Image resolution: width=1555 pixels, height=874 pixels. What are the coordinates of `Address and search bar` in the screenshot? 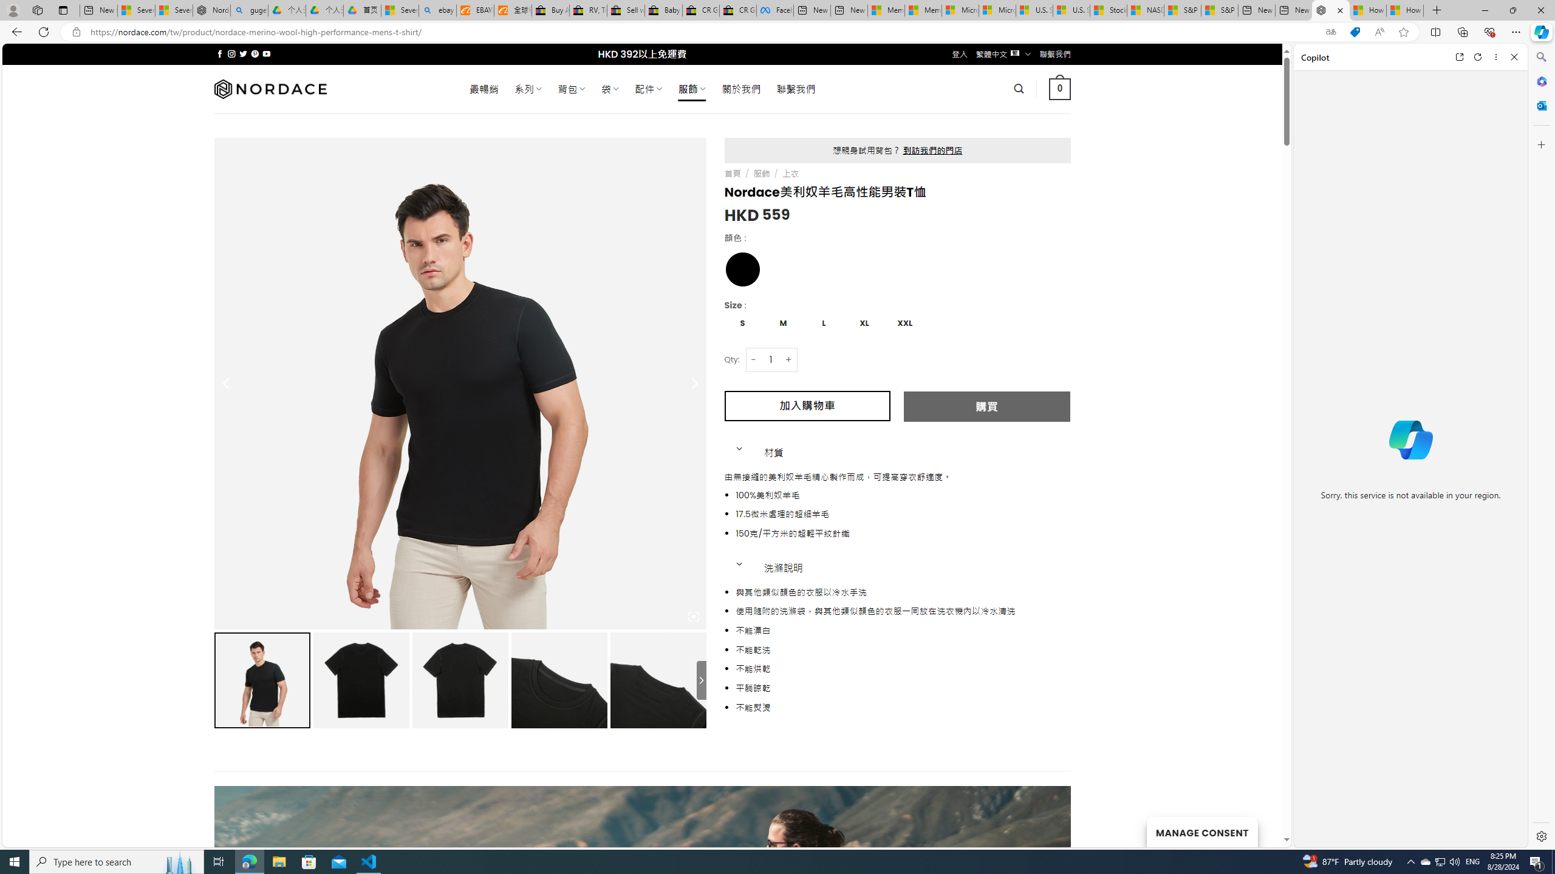 It's located at (703, 32).